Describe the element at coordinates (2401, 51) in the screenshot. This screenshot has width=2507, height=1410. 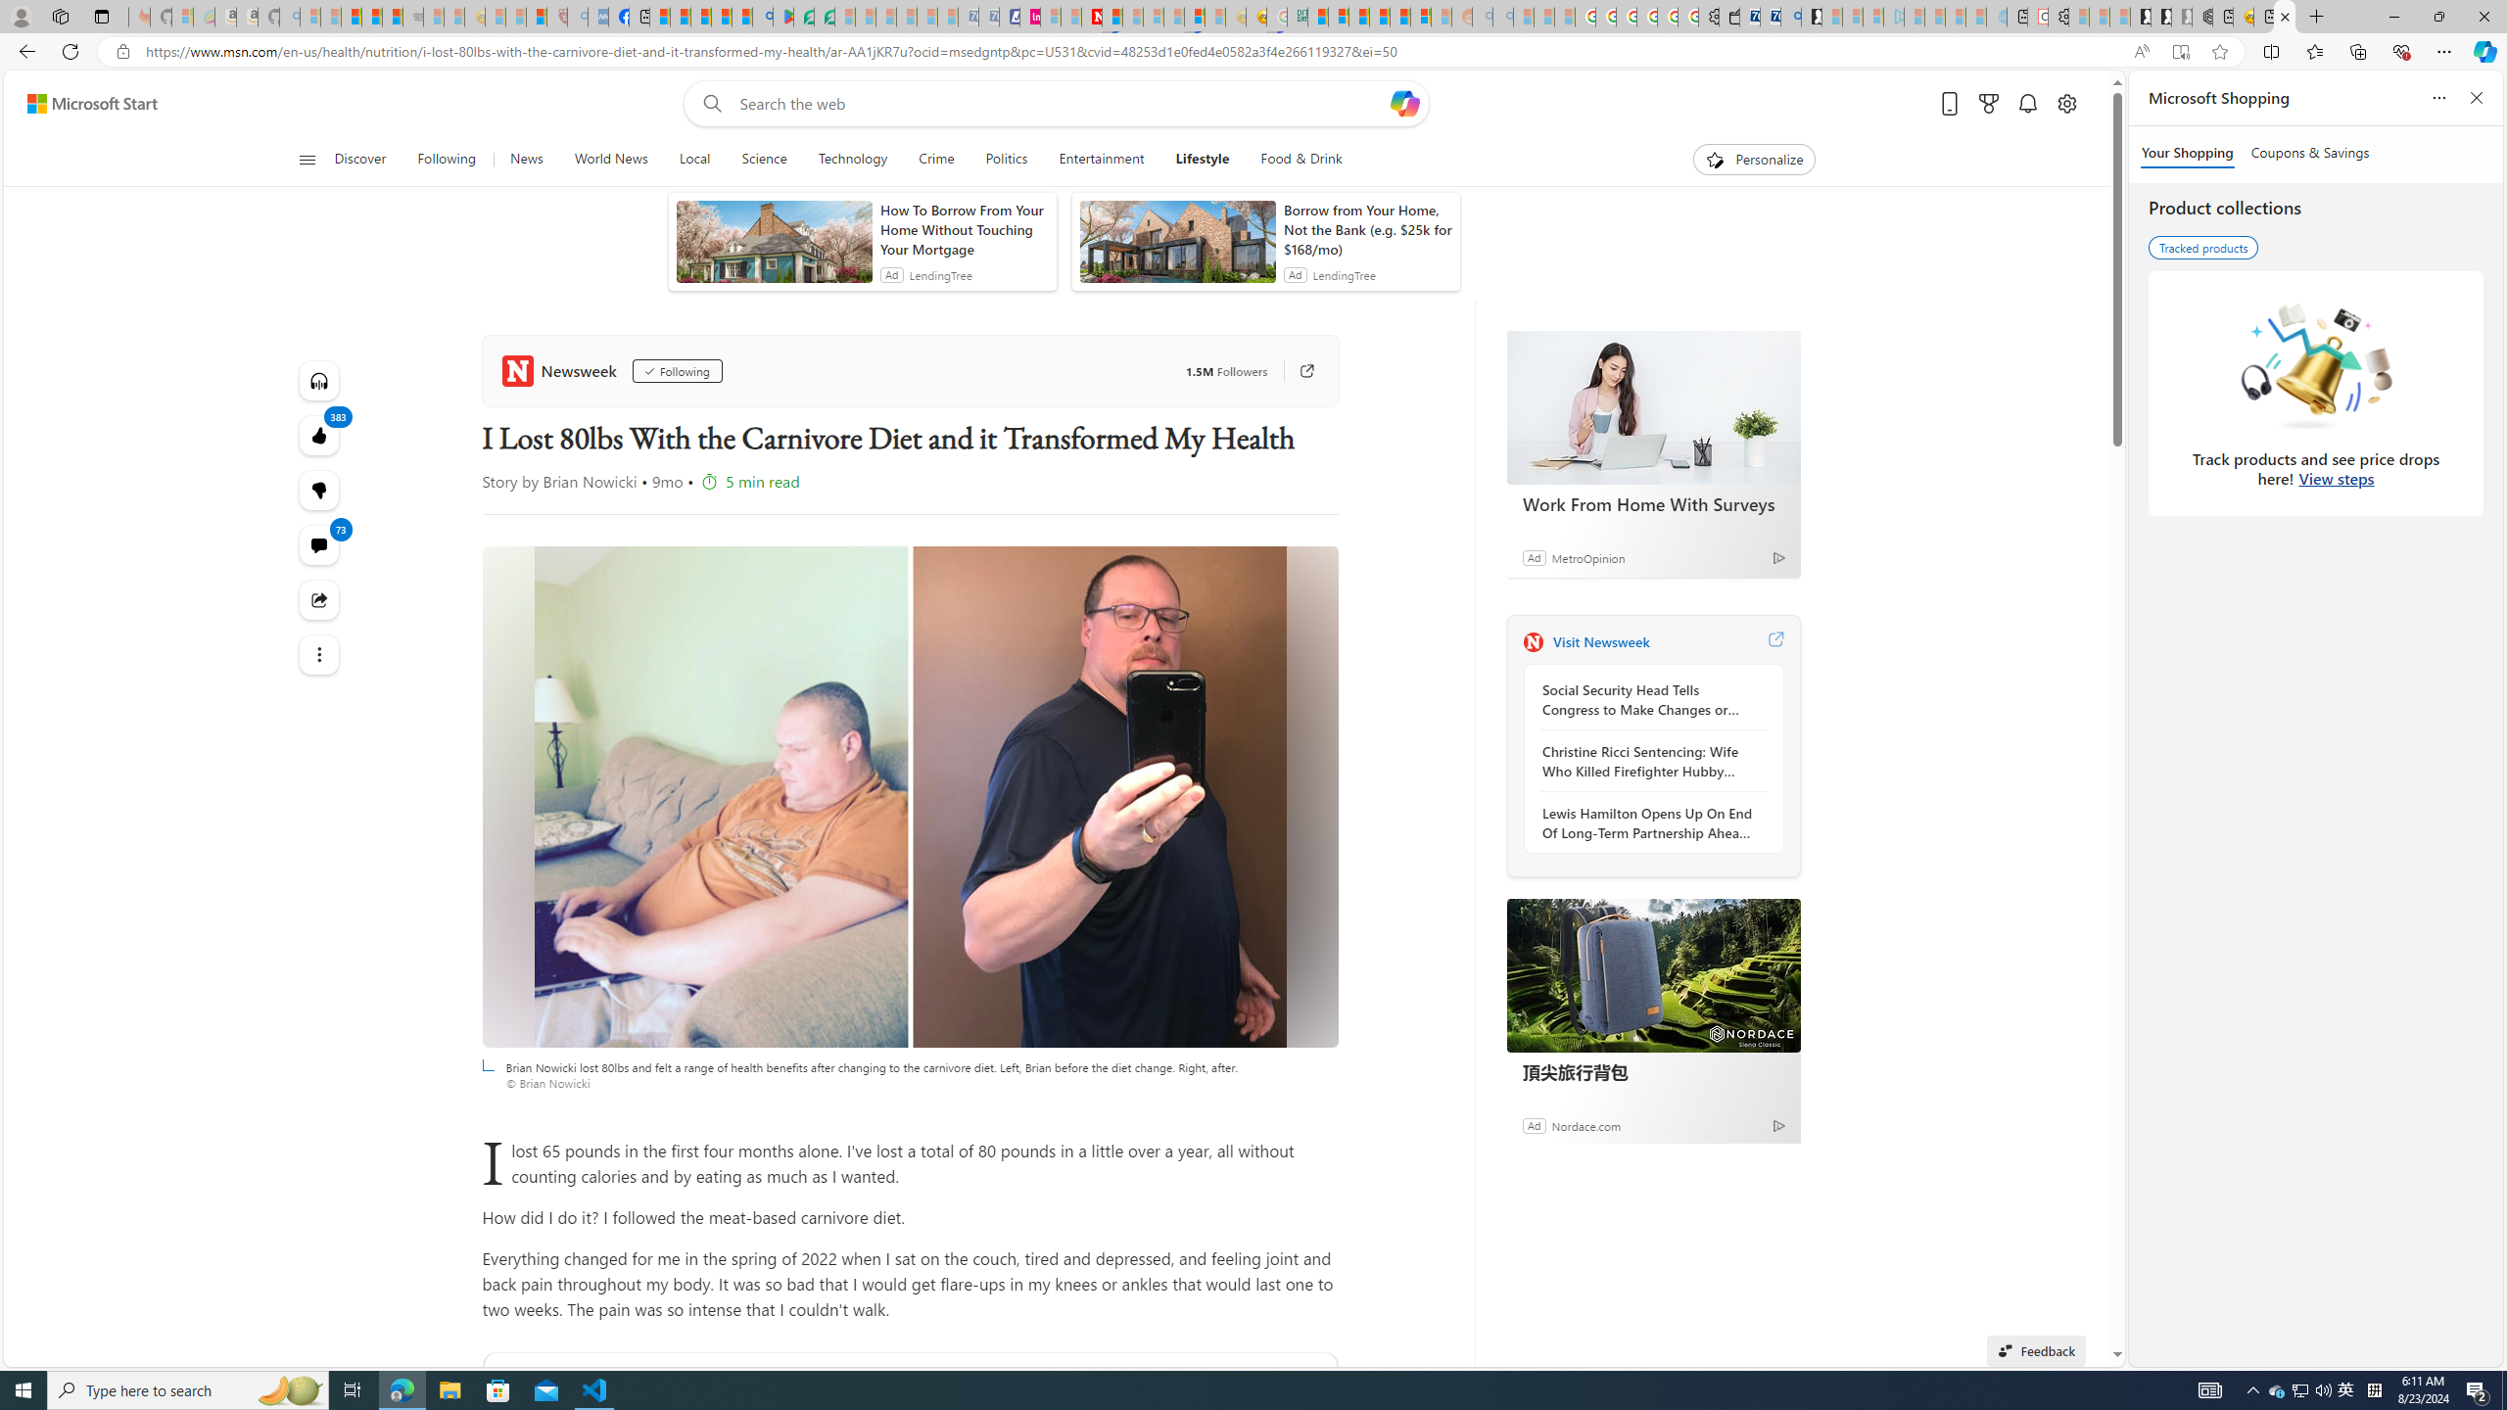
I see `Browser essentials` at that location.